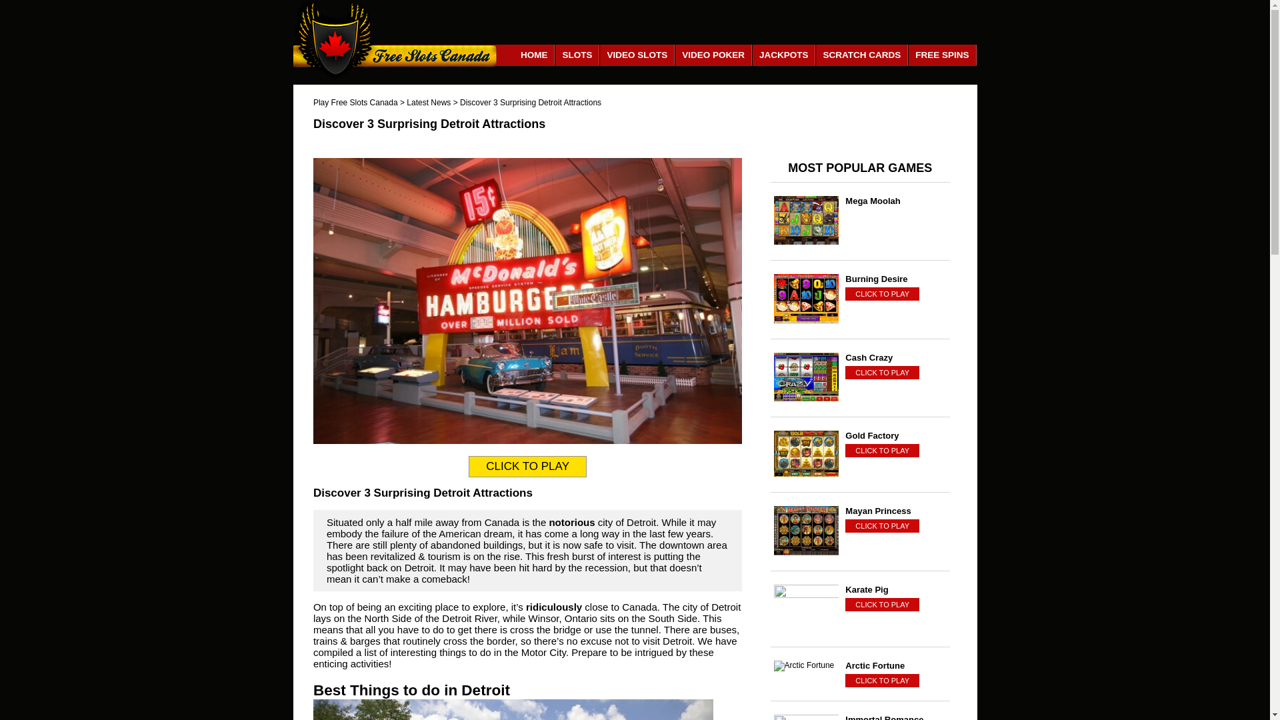 The height and width of the screenshot is (720, 1280). Describe the element at coordinates (942, 55) in the screenshot. I see `FREE SPINS` at that location.